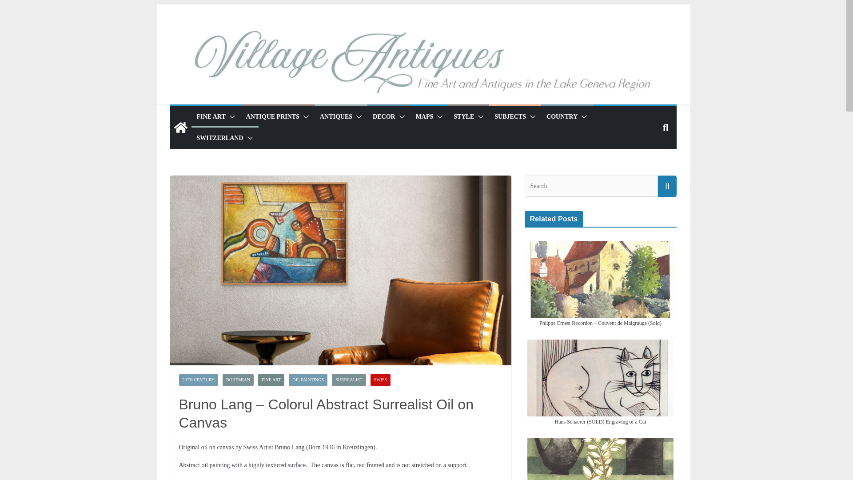 The image size is (853, 480). What do you see at coordinates (423, 64) in the screenshot?
I see `Village Antiques` at bounding box center [423, 64].